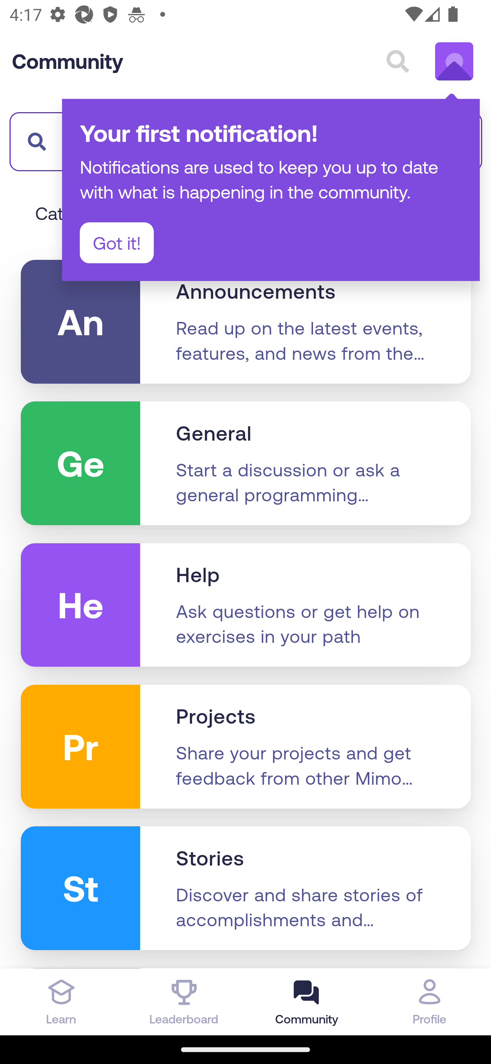 The width and height of the screenshot is (491, 1064). Describe the element at coordinates (430, 1002) in the screenshot. I see `Profile` at that location.